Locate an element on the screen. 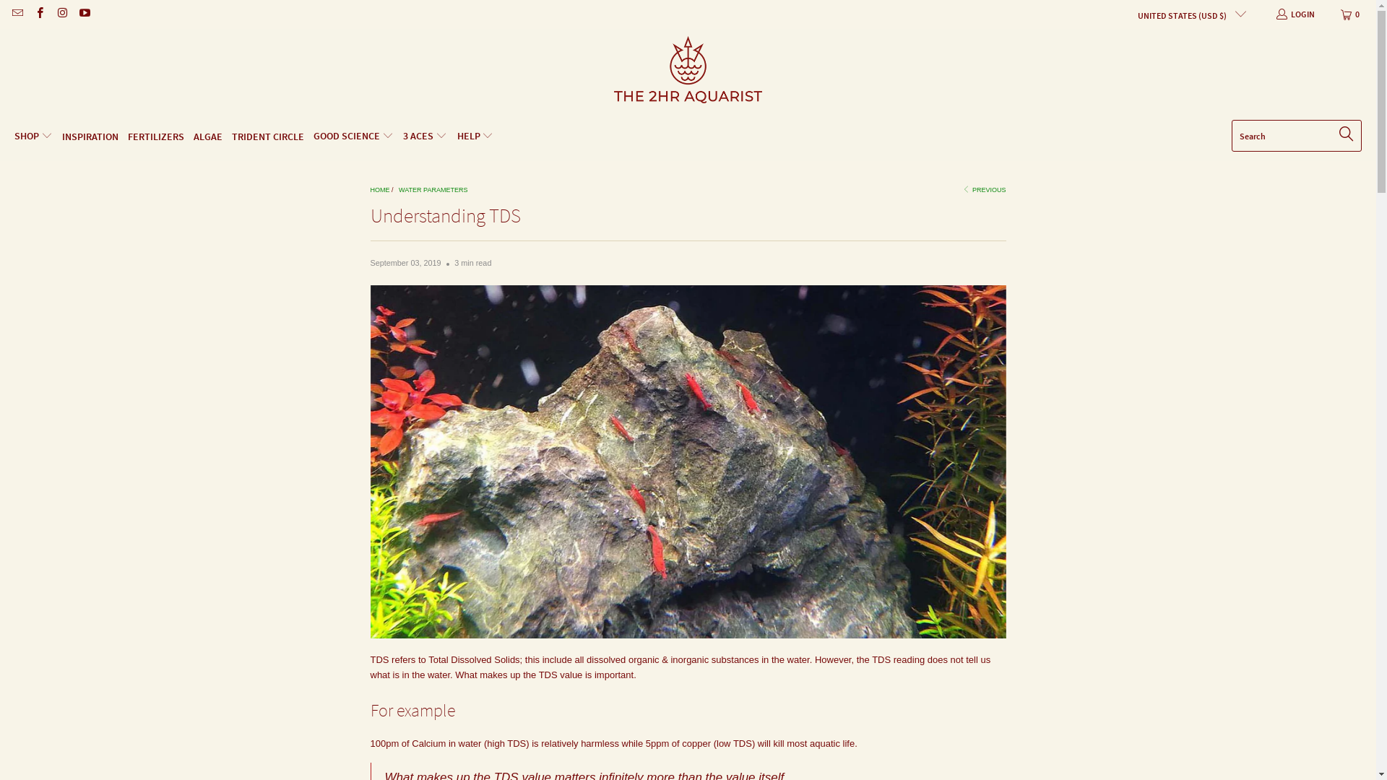  UNITED STATES (USD $) is located at coordinates (1185, 14).